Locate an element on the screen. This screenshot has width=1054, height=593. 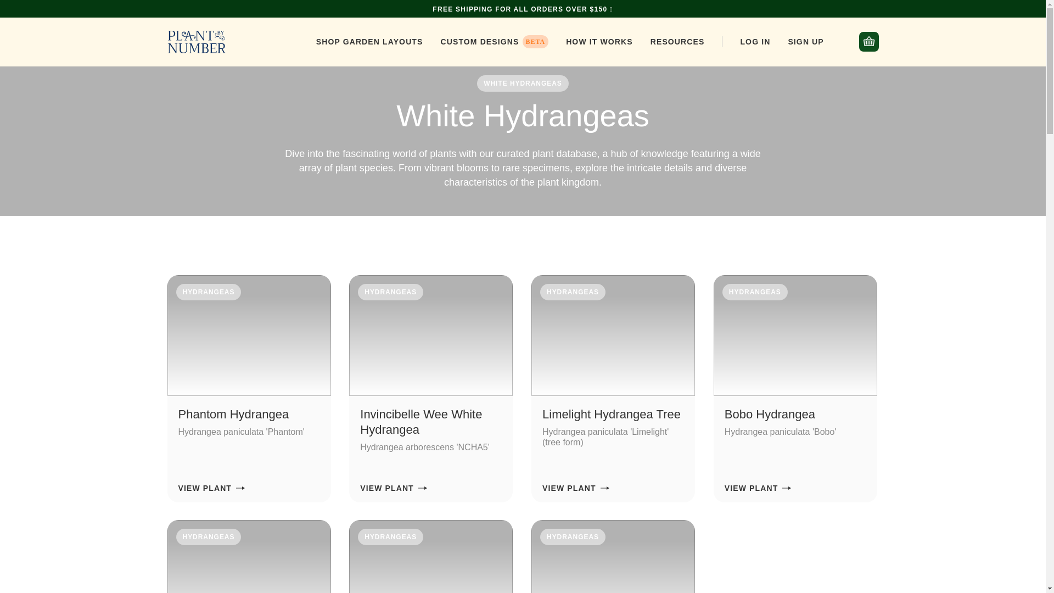
LOG IN is located at coordinates (755, 42).